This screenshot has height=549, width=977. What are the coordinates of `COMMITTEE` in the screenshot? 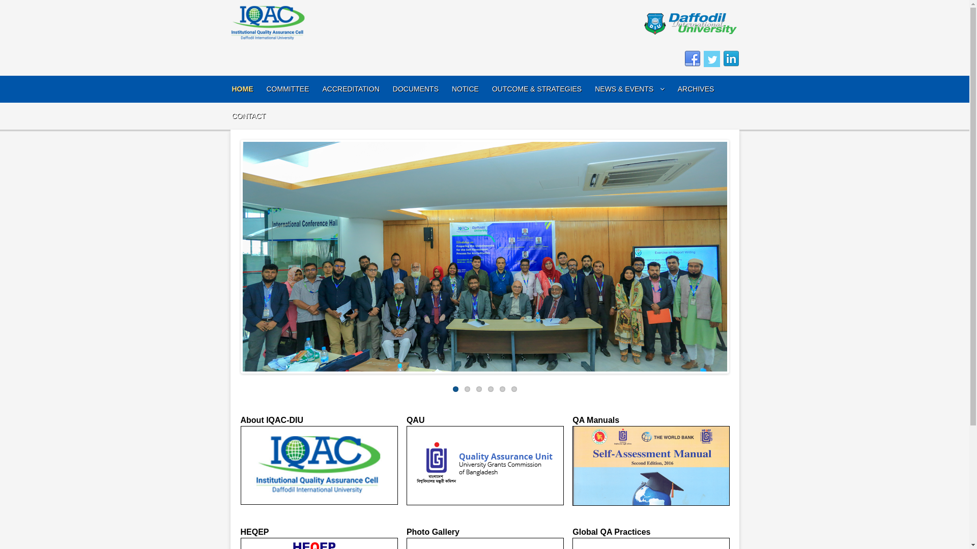 It's located at (288, 89).